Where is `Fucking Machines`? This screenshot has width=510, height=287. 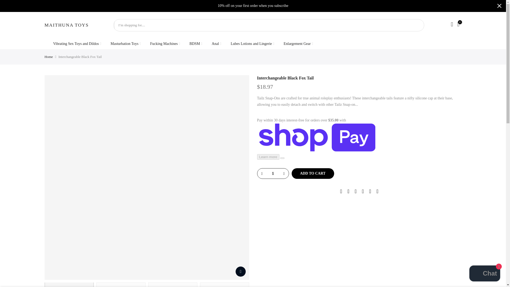
Fucking Machines is located at coordinates (165, 43).